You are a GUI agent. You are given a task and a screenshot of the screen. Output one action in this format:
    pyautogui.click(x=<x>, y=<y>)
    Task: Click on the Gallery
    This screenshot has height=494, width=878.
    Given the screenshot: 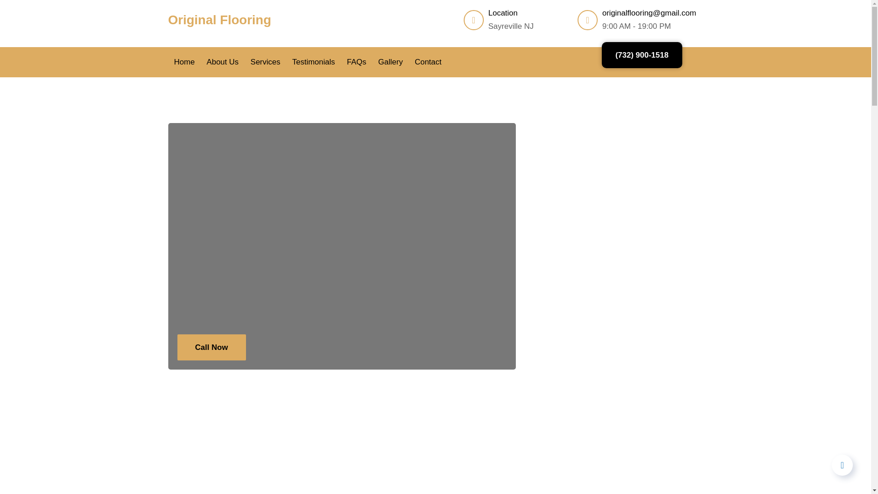 What is the action you would take?
    pyautogui.click(x=391, y=62)
    